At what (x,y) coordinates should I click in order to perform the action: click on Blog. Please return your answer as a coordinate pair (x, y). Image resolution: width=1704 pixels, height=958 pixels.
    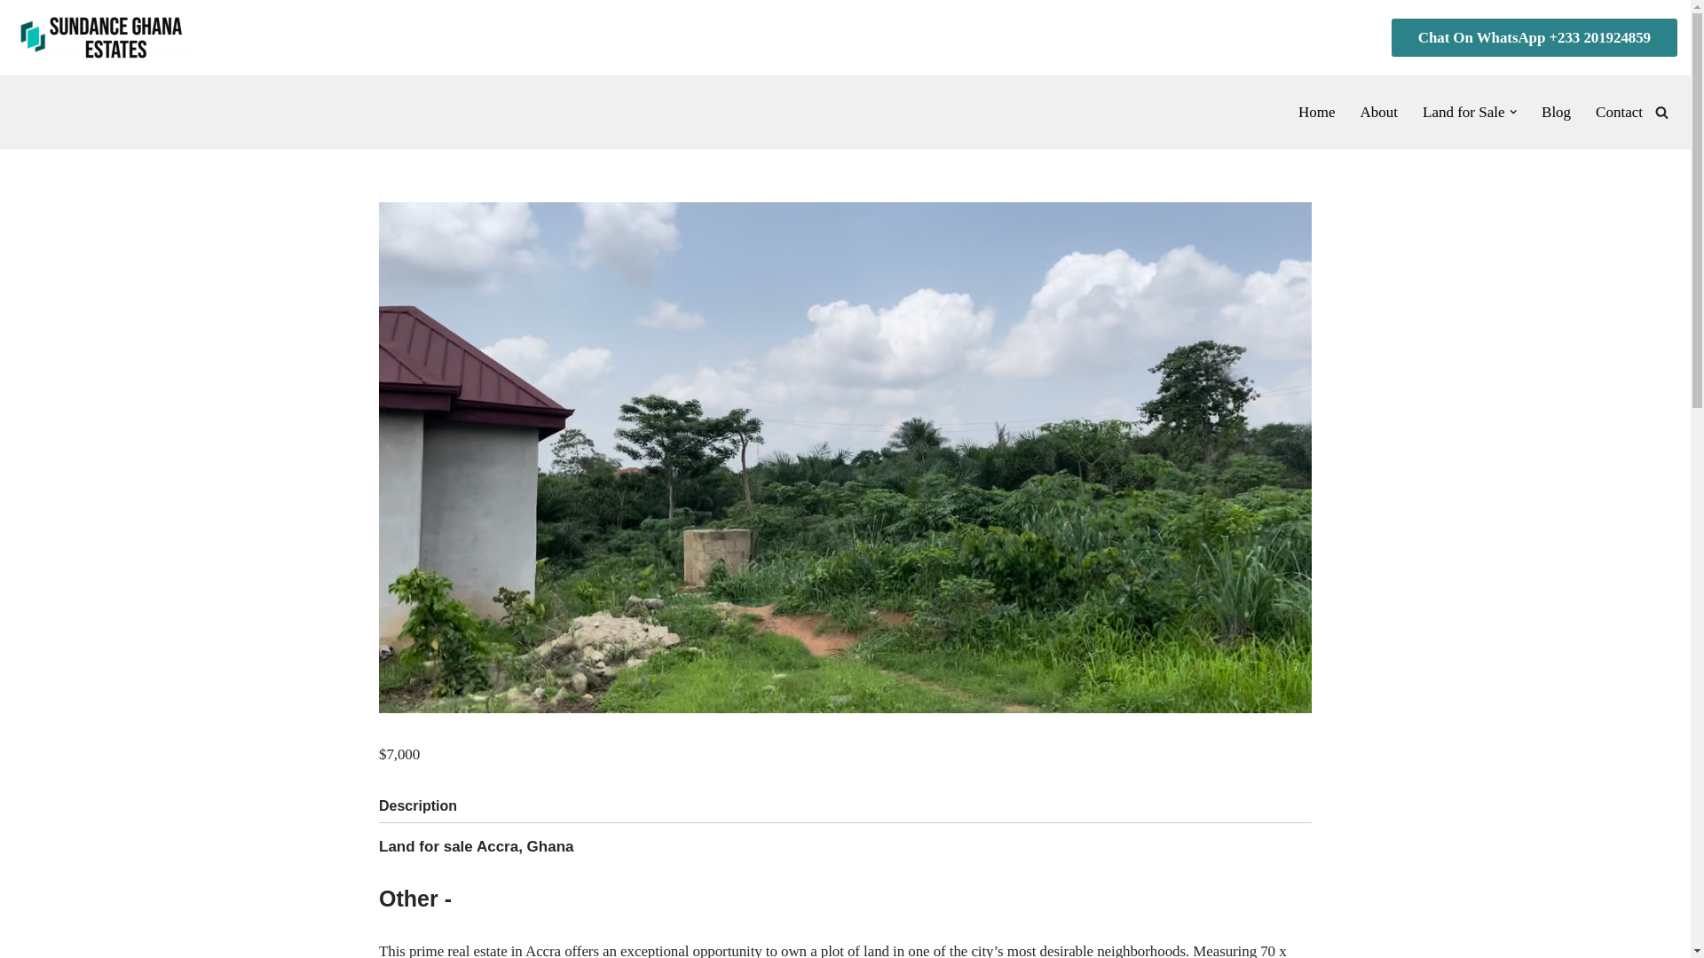
    Looking at the image, I should click on (1557, 112).